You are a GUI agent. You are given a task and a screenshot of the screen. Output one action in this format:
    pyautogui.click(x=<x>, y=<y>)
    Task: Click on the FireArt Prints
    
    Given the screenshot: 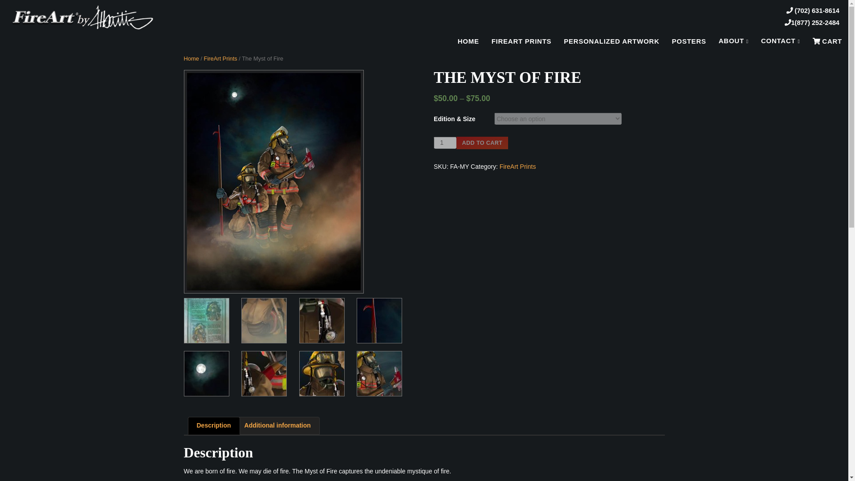 What is the action you would take?
    pyautogui.click(x=221, y=59)
    